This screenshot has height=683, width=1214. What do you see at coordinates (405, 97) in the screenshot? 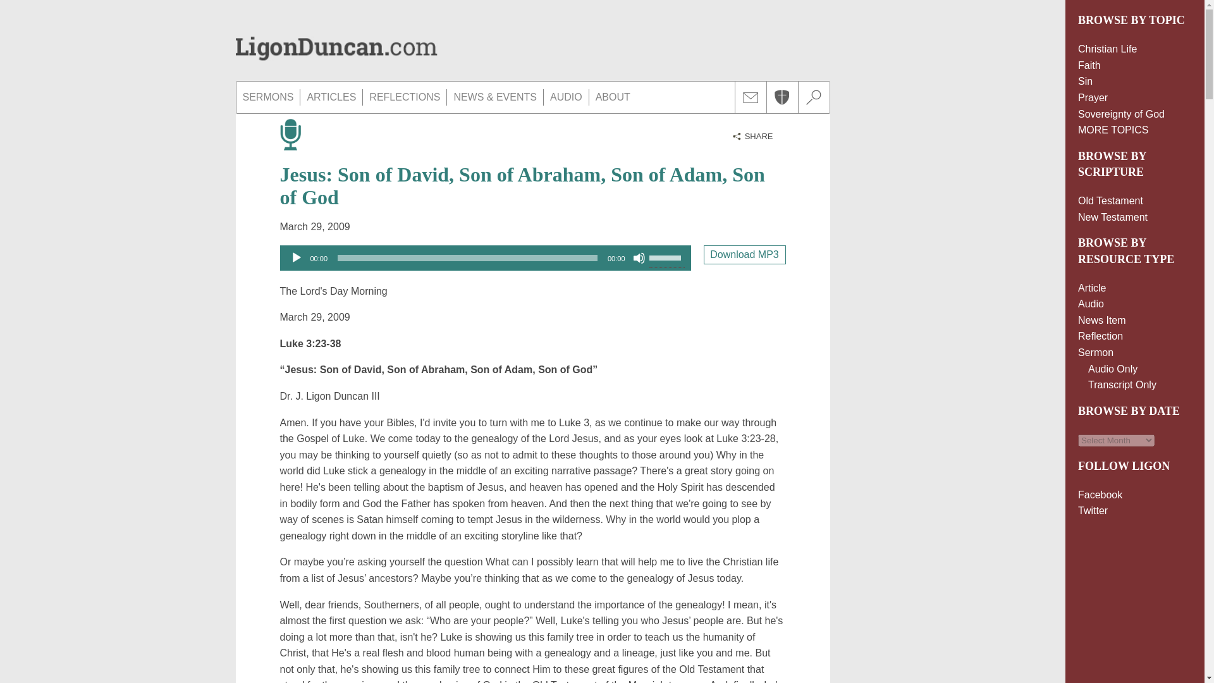
I see `REFLECTIONS` at bounding box center [405, 97].